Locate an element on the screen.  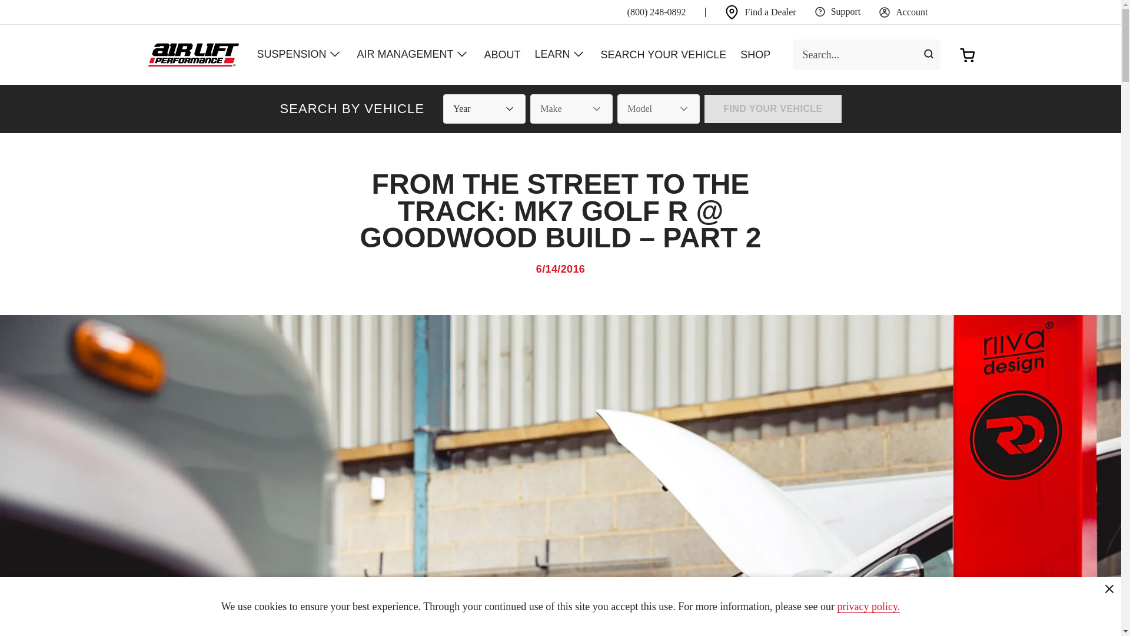
Year is located at coordinates (484, 108).